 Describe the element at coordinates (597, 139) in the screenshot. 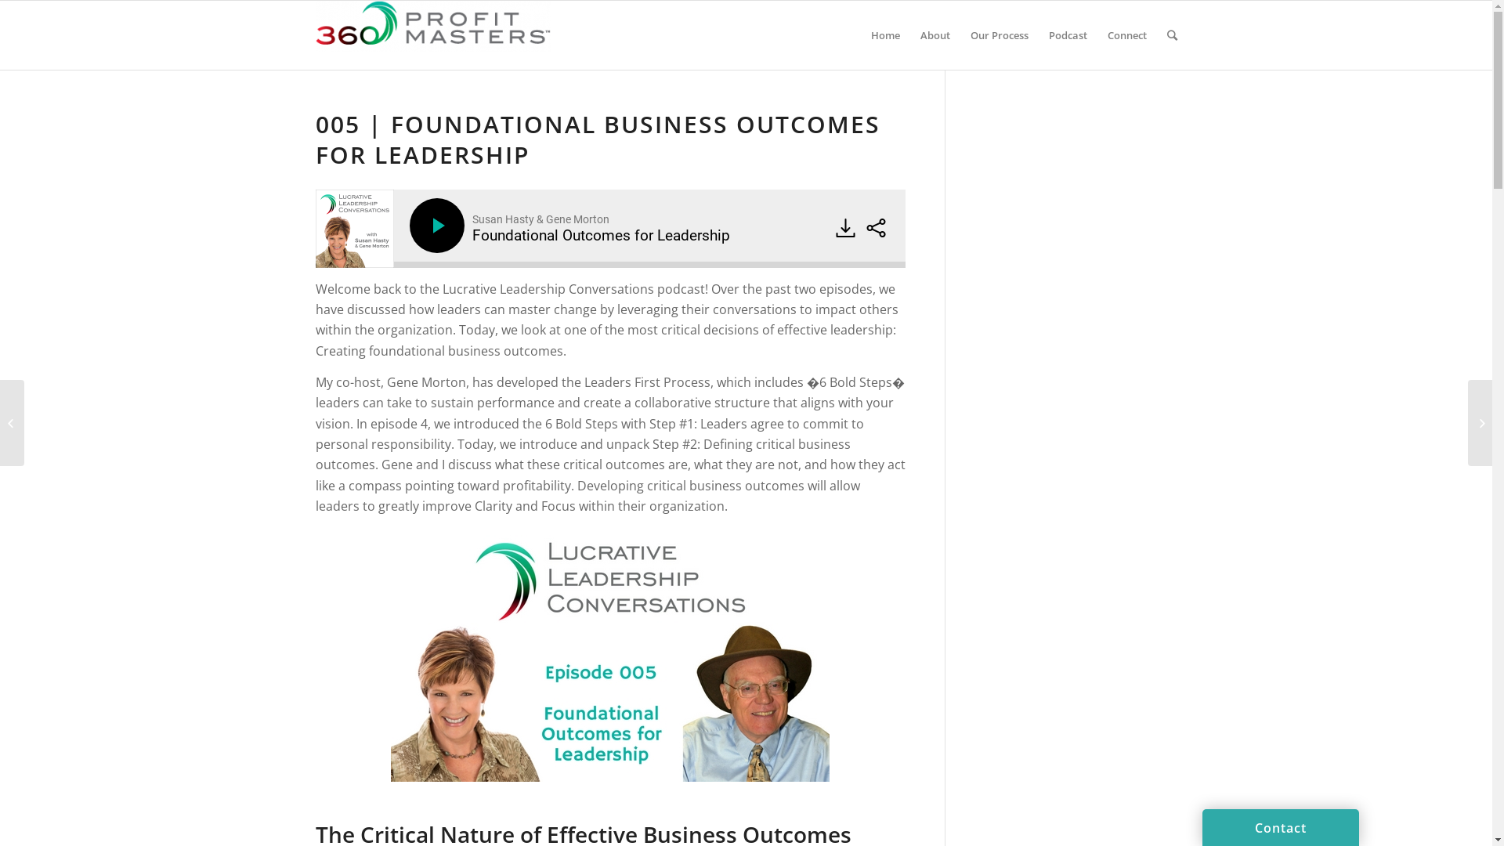

I see `005 | FOUNDATIONAL BUSINESS OUTCOMES FOR LEADERSHIP` at that location.